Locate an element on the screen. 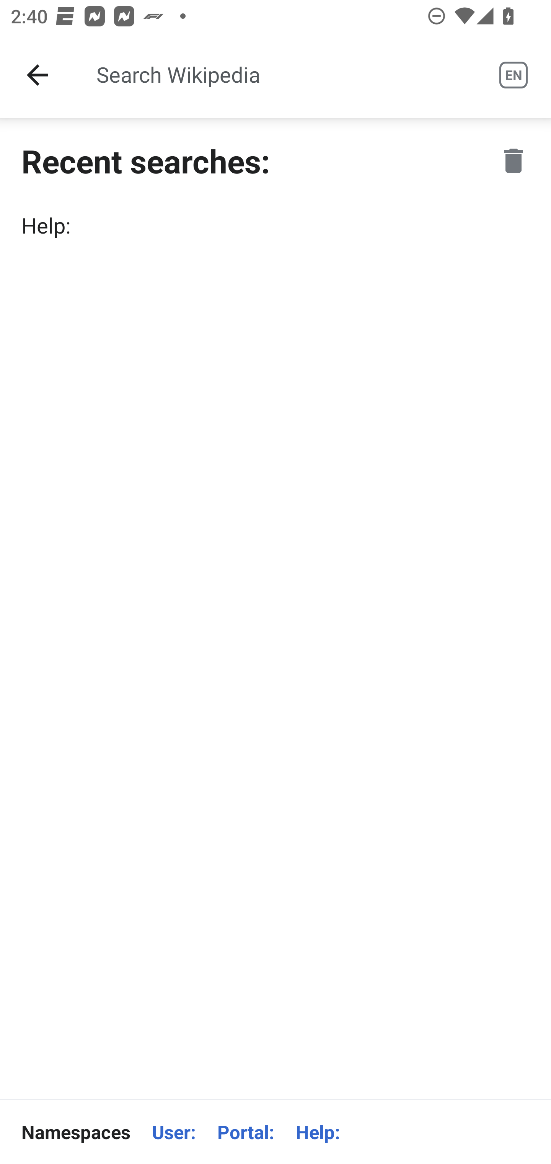 The image size is (551, 1164). Help: is located at coordinates (275, 225).